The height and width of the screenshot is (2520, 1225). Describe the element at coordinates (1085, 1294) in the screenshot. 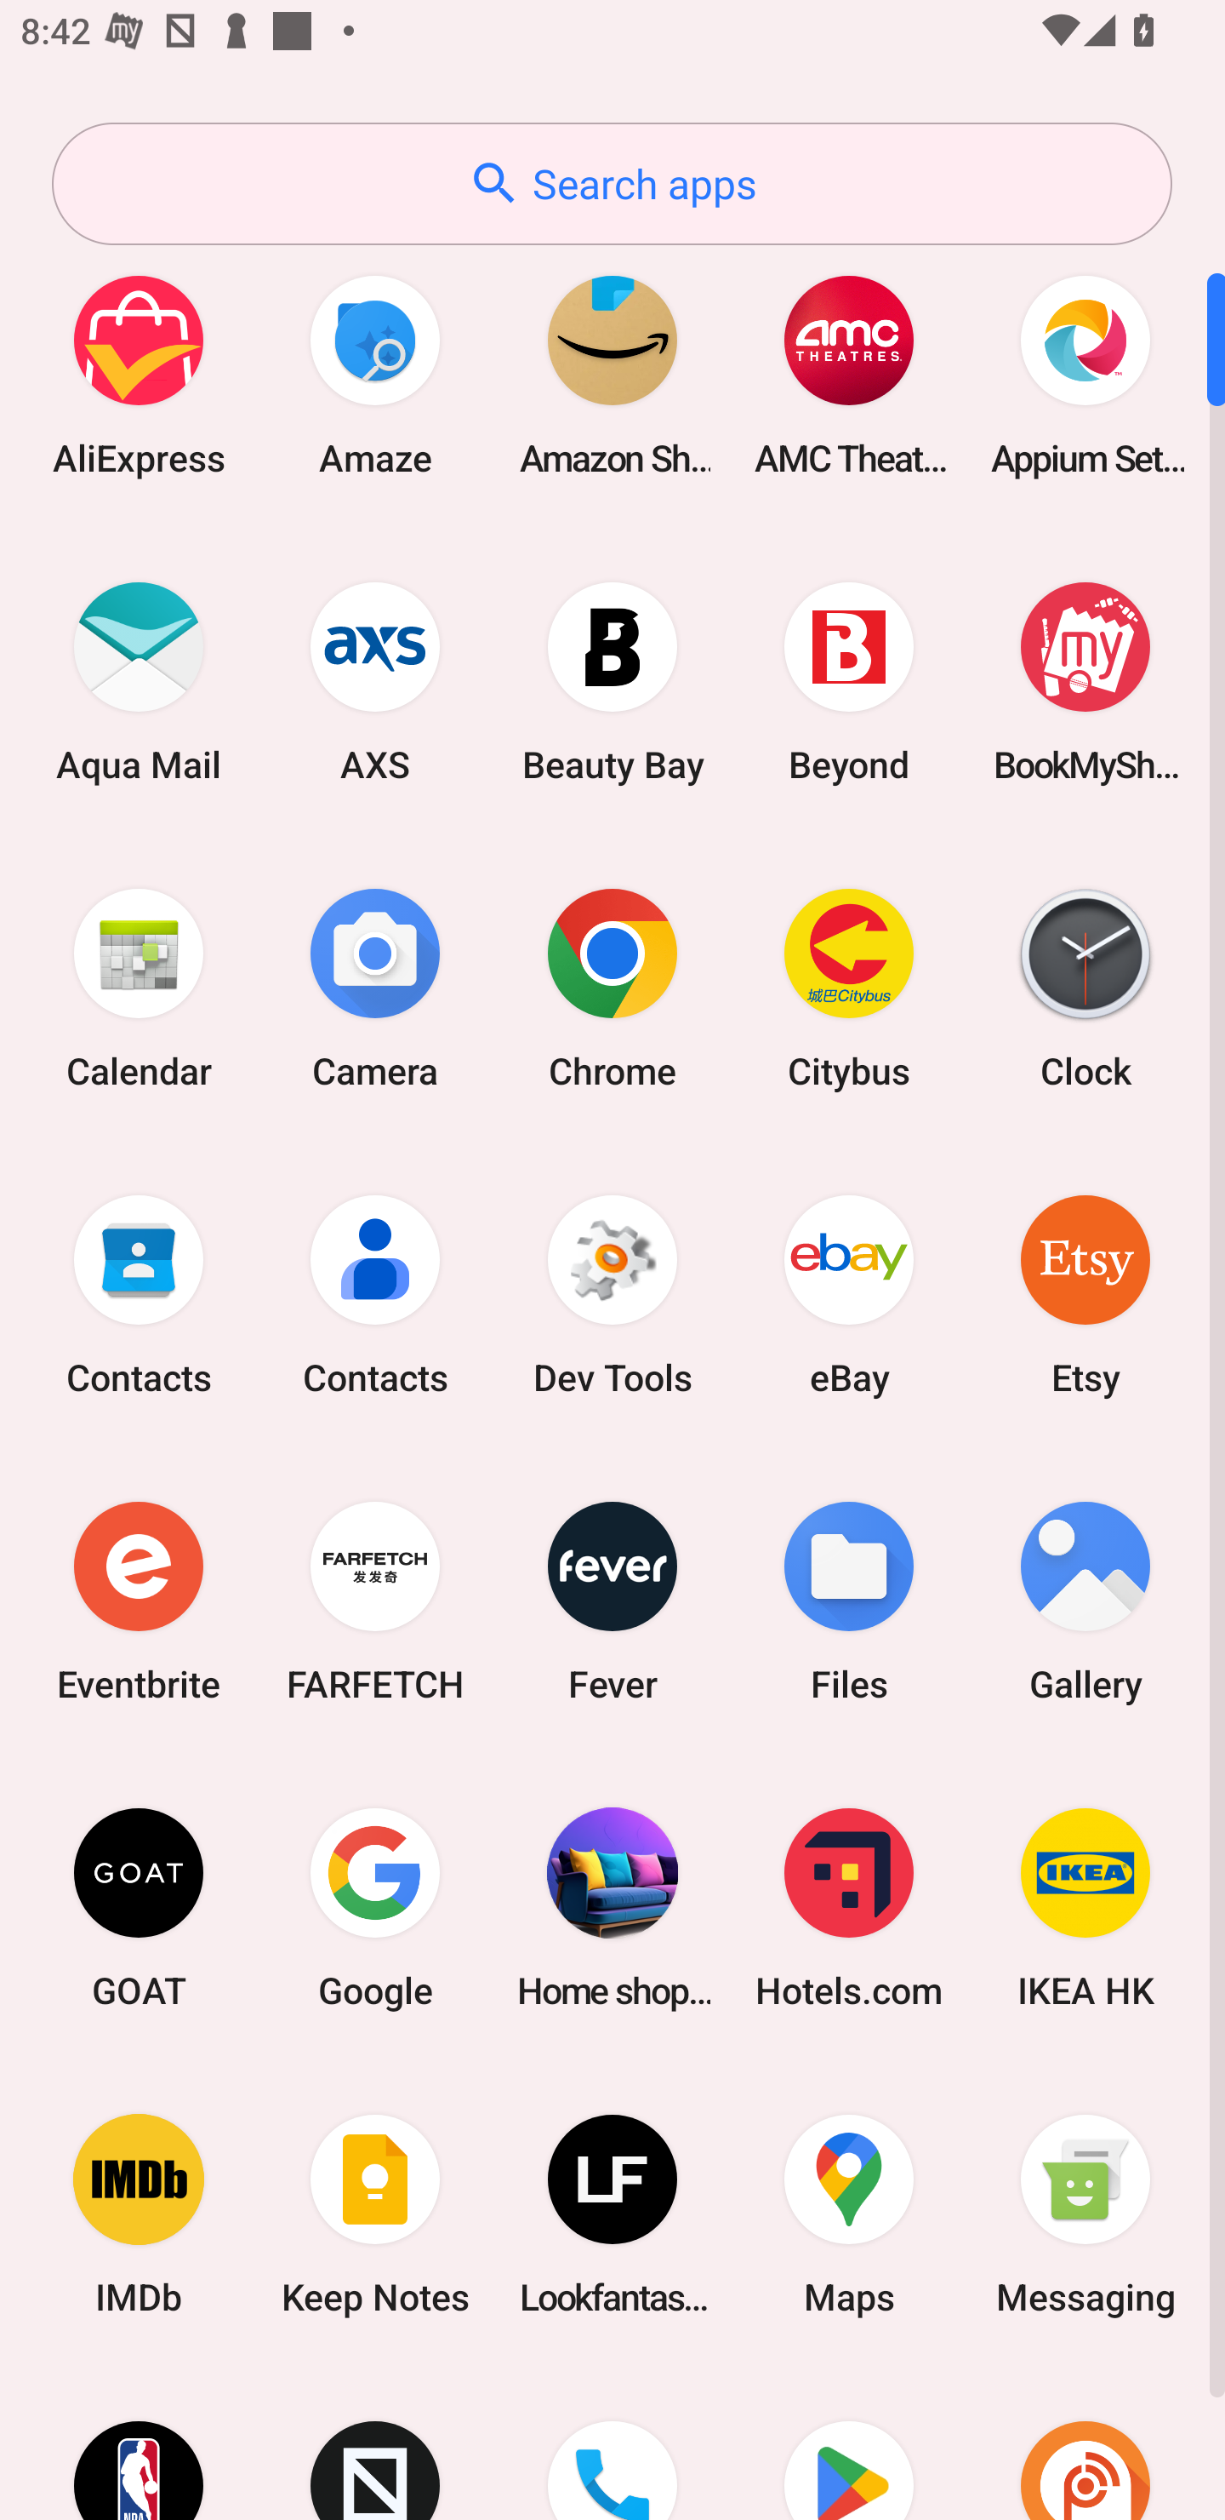

I see `Etsy` at that location.